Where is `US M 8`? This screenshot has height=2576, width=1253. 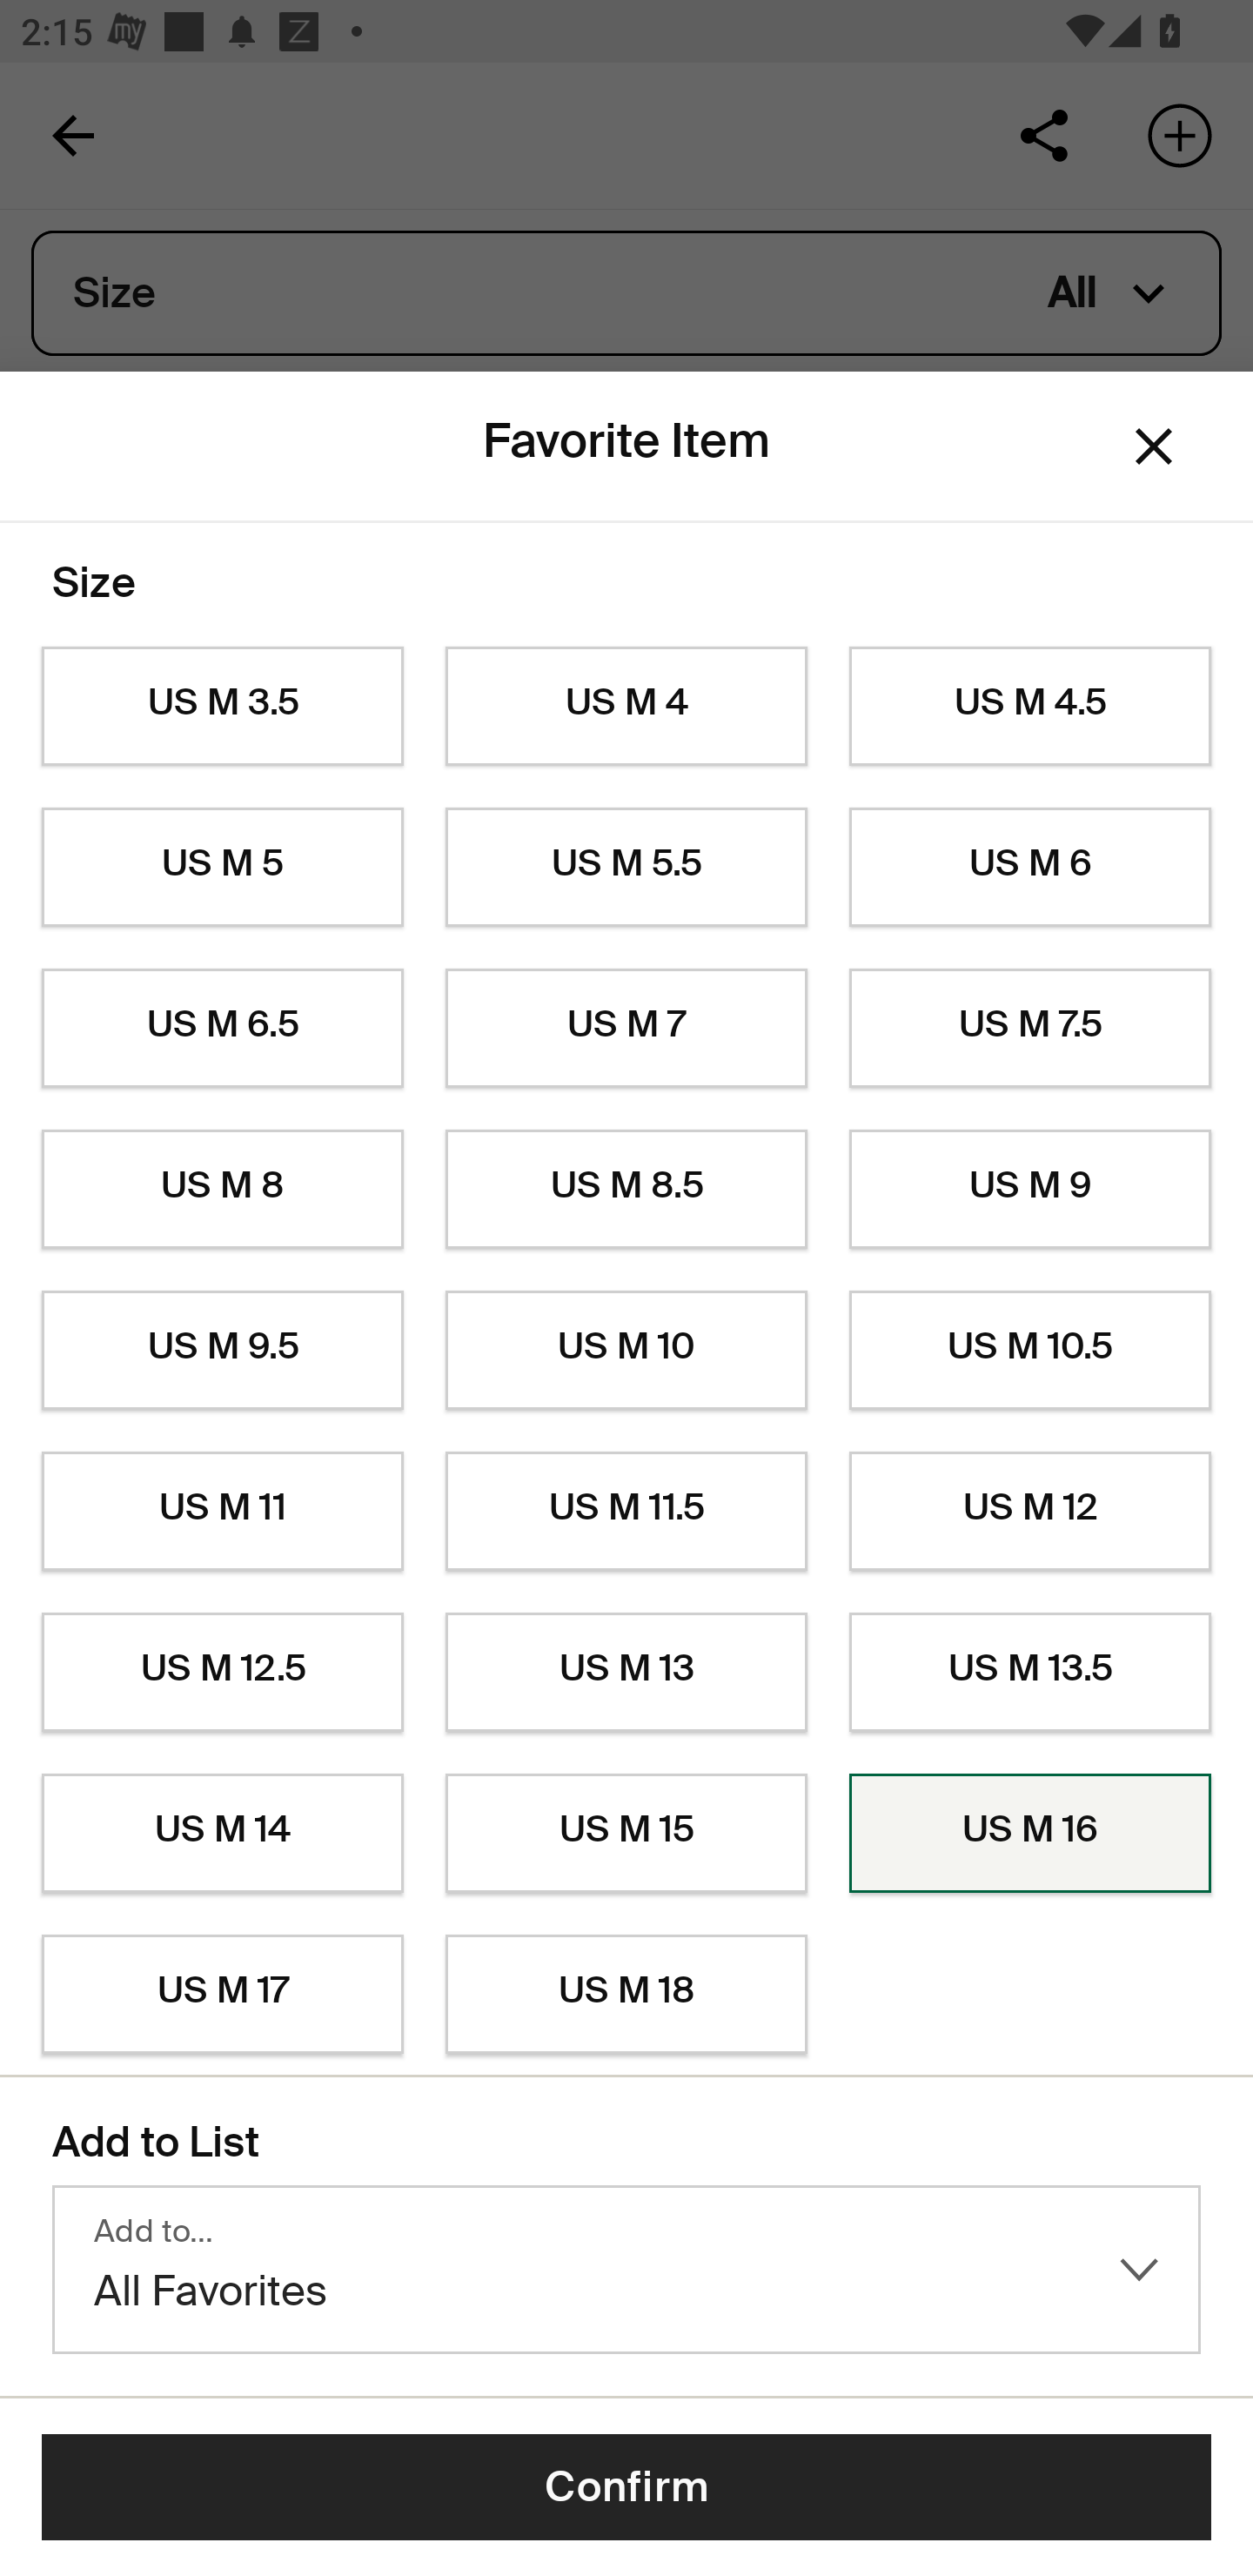
US M 8 is located at coordinates (222, 1190).